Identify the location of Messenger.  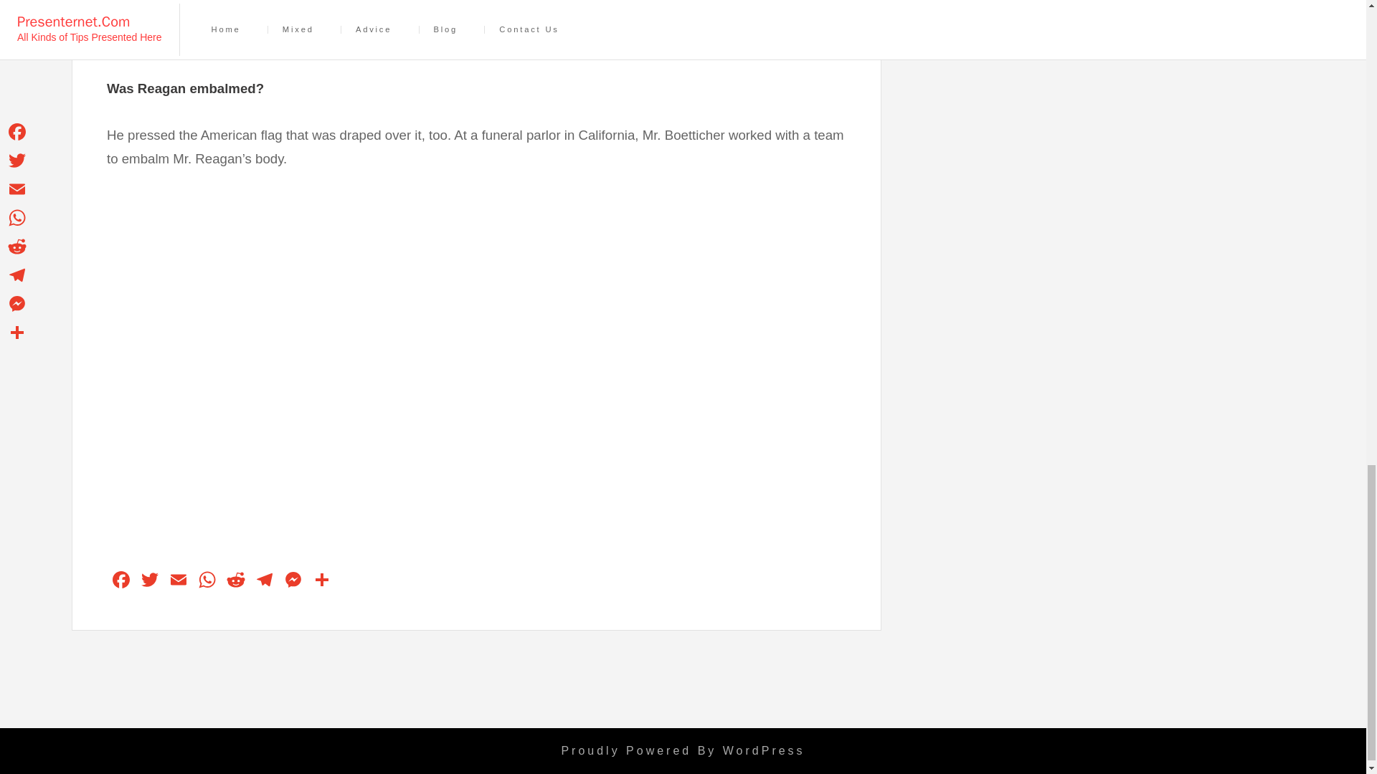
(293, 581).